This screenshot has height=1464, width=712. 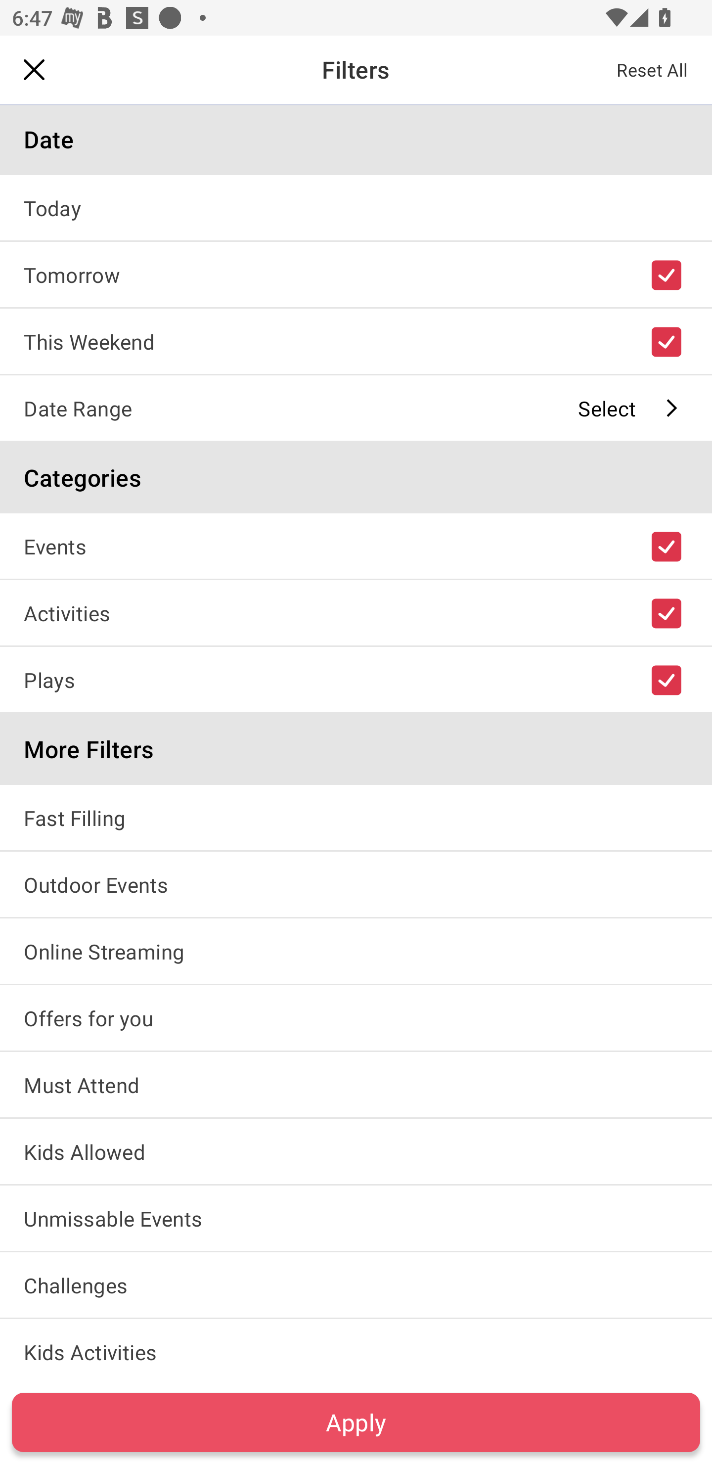 I want to click on Outdoor Events, so click(x=356, y=884).